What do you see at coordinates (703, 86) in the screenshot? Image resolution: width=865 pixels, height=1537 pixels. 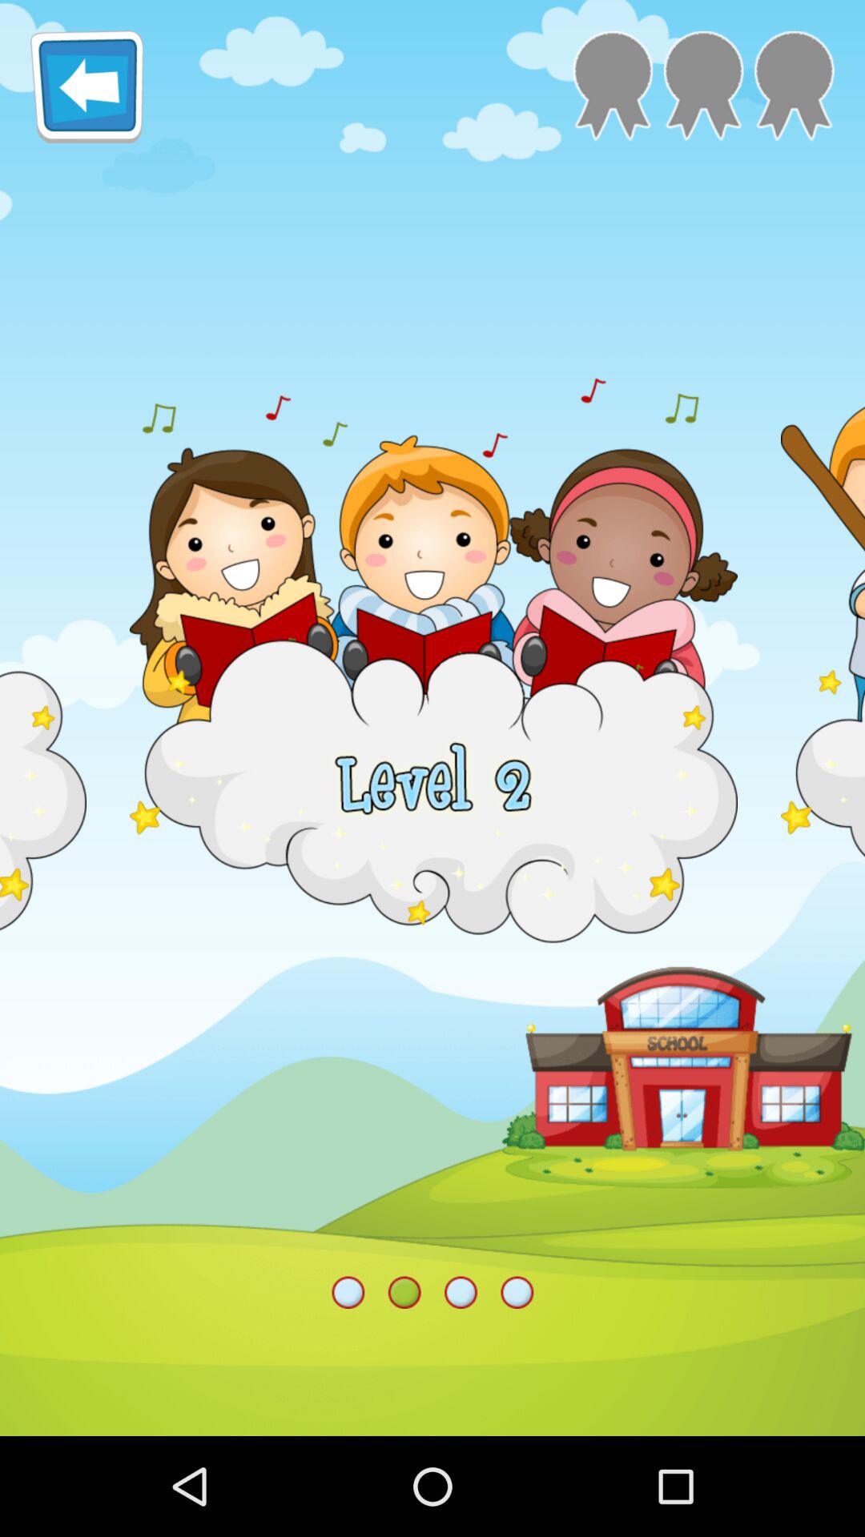 I see `award medal indicator` at bounding box center [703, 86].